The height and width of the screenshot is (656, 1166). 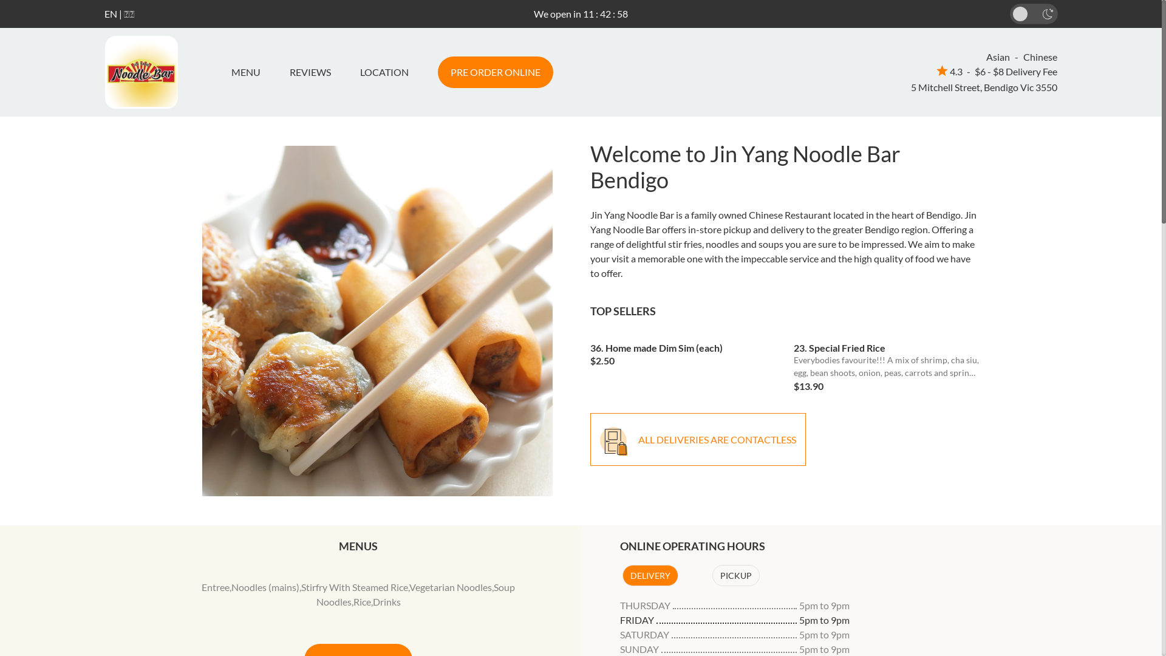 What do you see at coordinates (384, 72) in the screenshot?
I see `LOCATION` at bounding box center [384, 72].